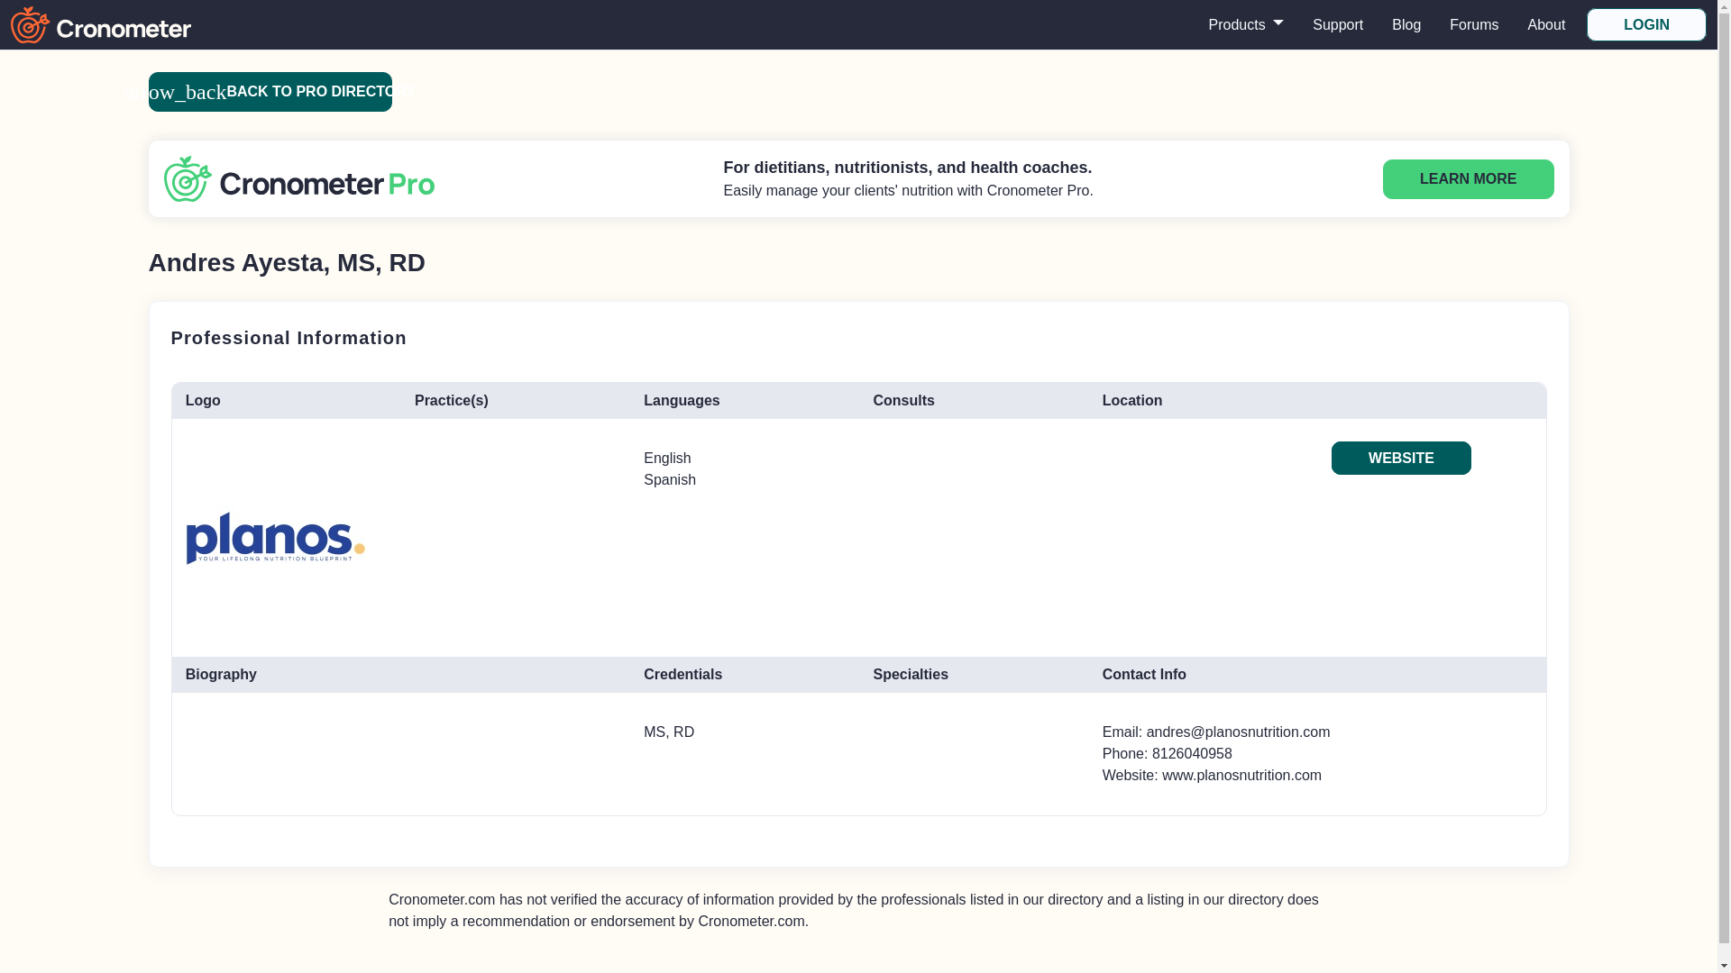  I want to click on LEARN MORE, so click(1469, 179).